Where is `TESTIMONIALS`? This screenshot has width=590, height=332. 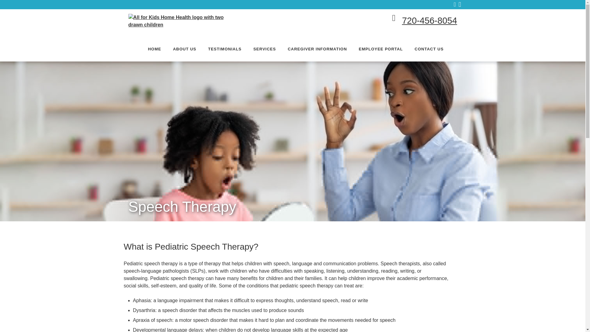
TESTIMONIALS is located at coordinates (225, 49).